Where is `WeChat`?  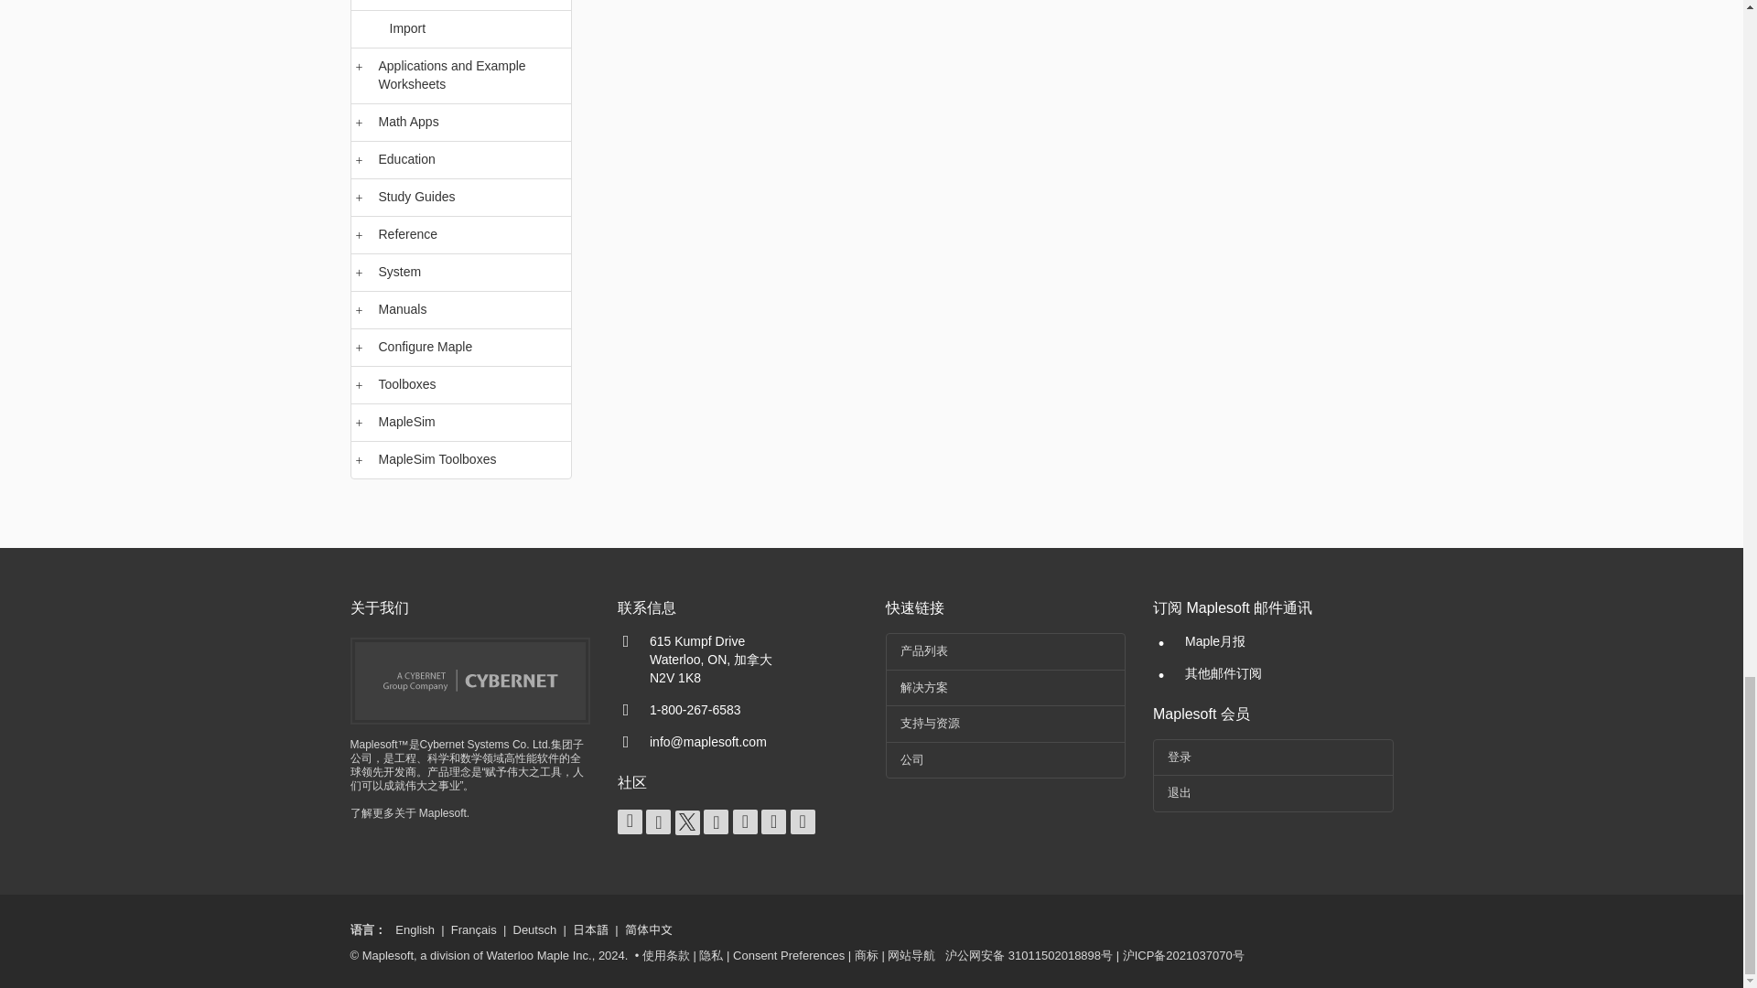
WeChat is located at coordinates (803, 822).